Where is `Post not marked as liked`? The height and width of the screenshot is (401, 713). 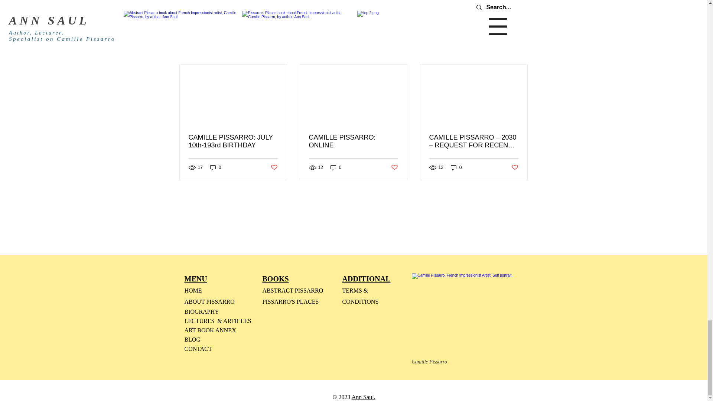 Post not marked as liked is located at coordinates (273, 167).